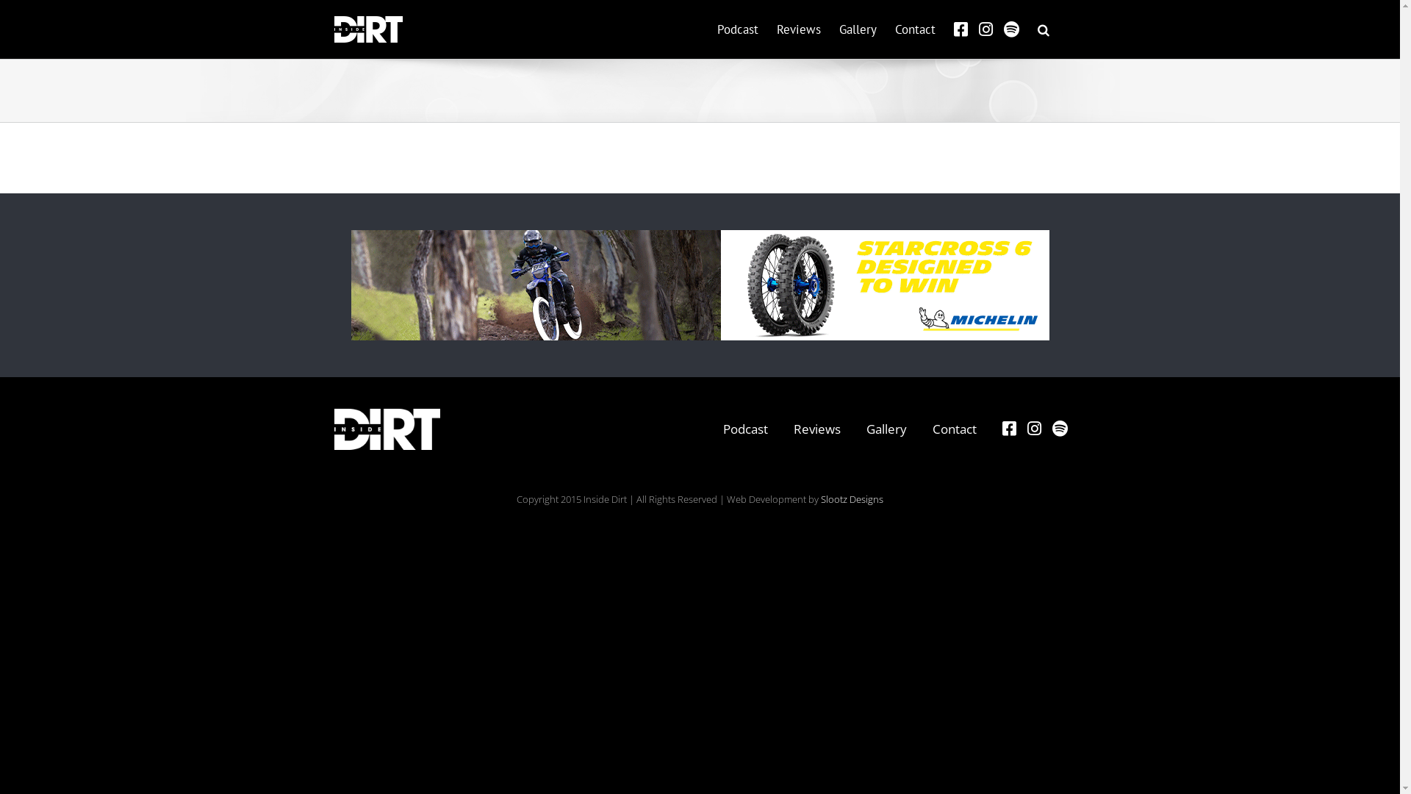 The image size is (1411, 794). Describe the element at coordinates (916, 29) in the screenshot. I see `Contact` at that location.